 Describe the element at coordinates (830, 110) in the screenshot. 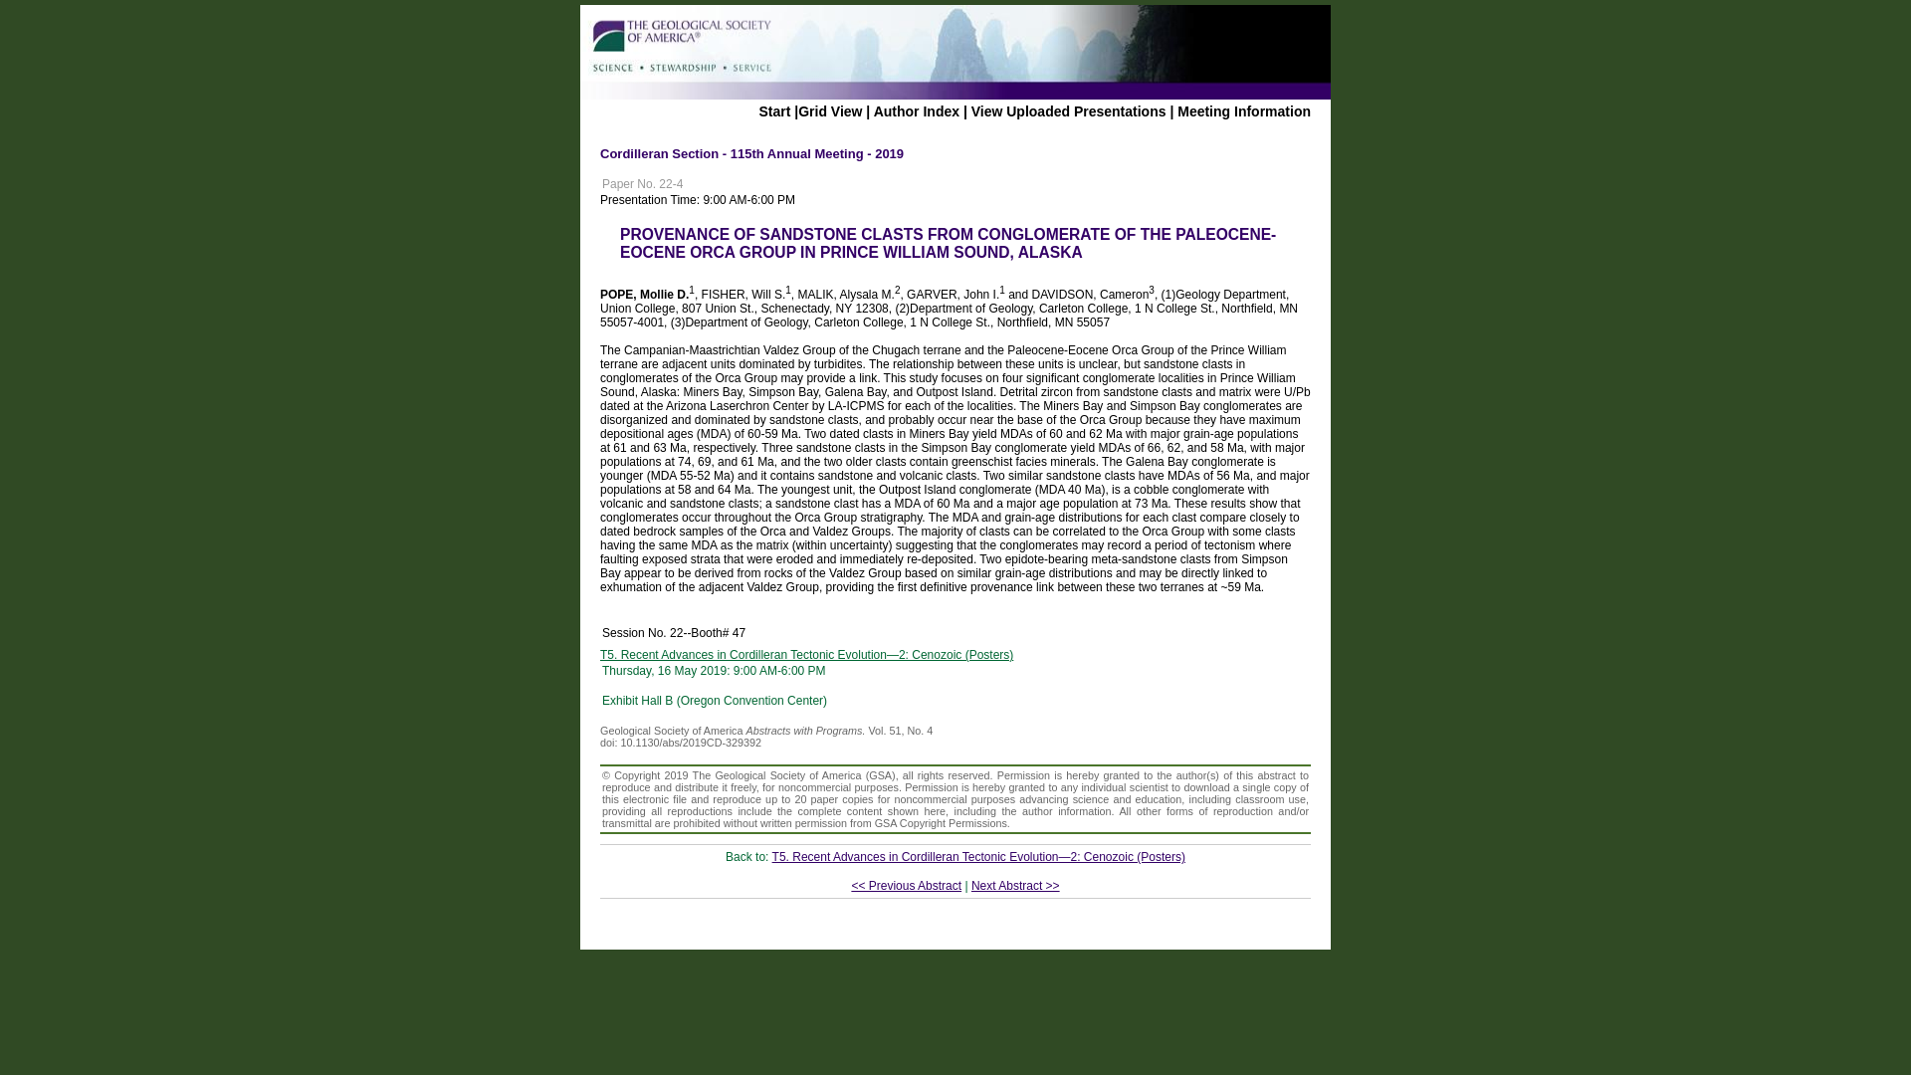

I see `Grid View` at that location.